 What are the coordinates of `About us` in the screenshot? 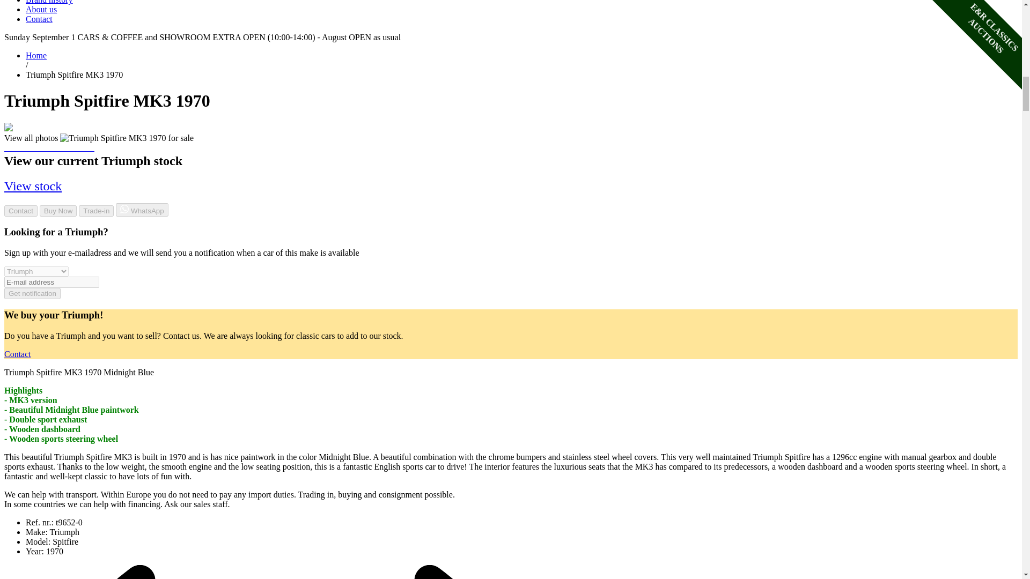 It's located at (41, 9).